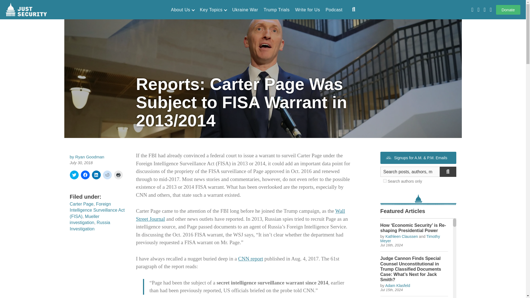 The image size is (530, 298). Describe the element at coordinates (85, 175) in the screenshot. I see `Click to share on Facebook` at that location.